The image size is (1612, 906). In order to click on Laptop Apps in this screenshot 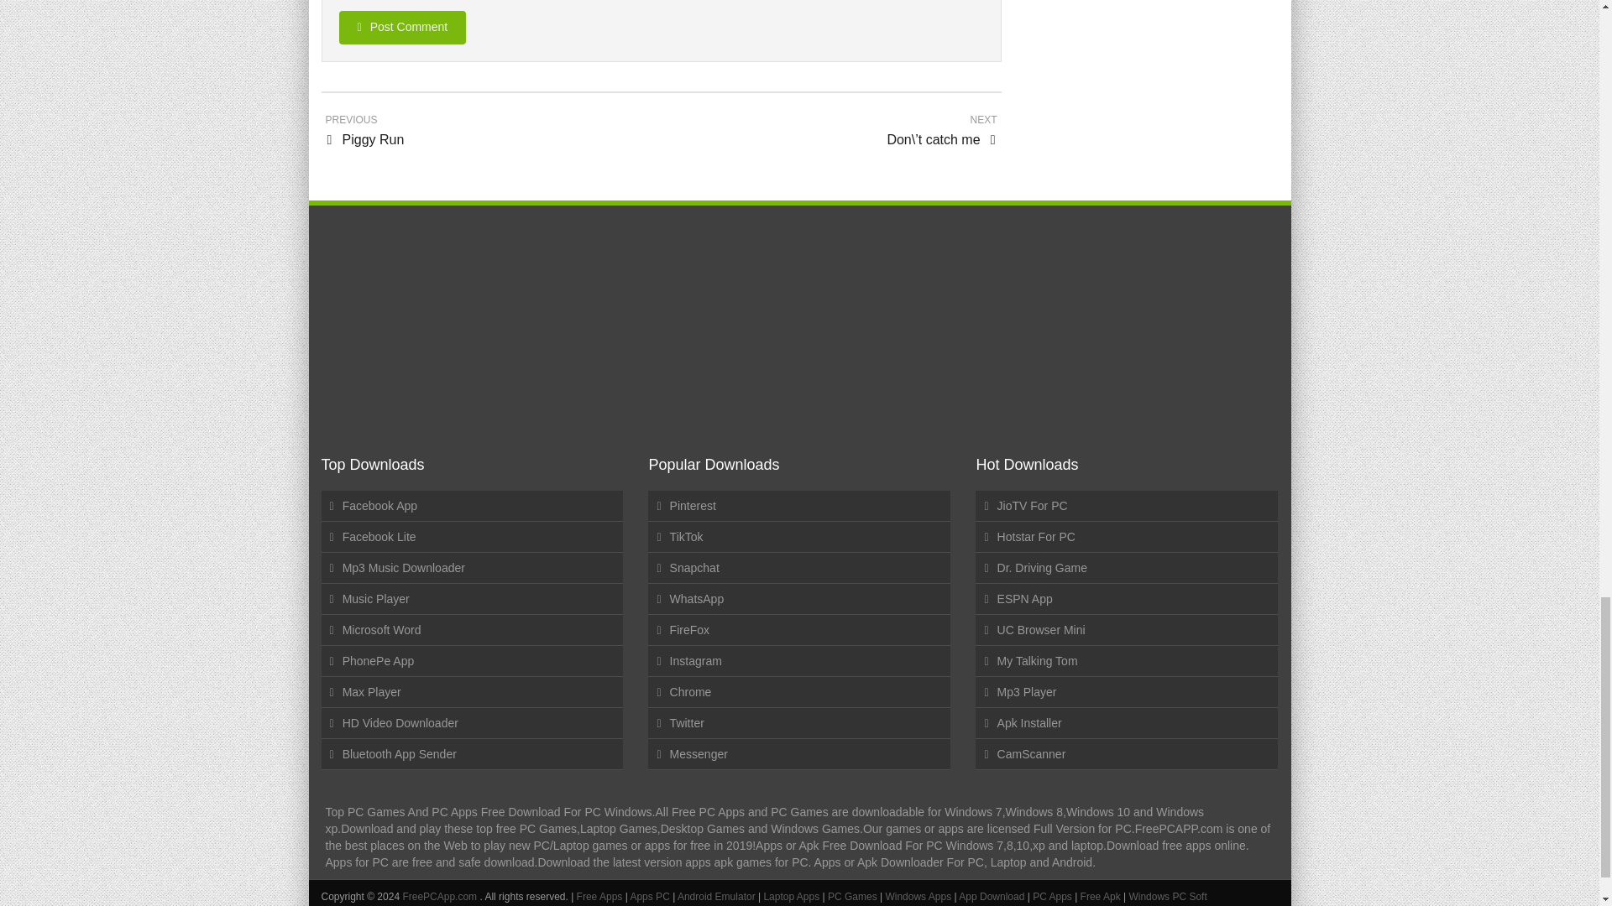, I will do `click(791, 896)`.